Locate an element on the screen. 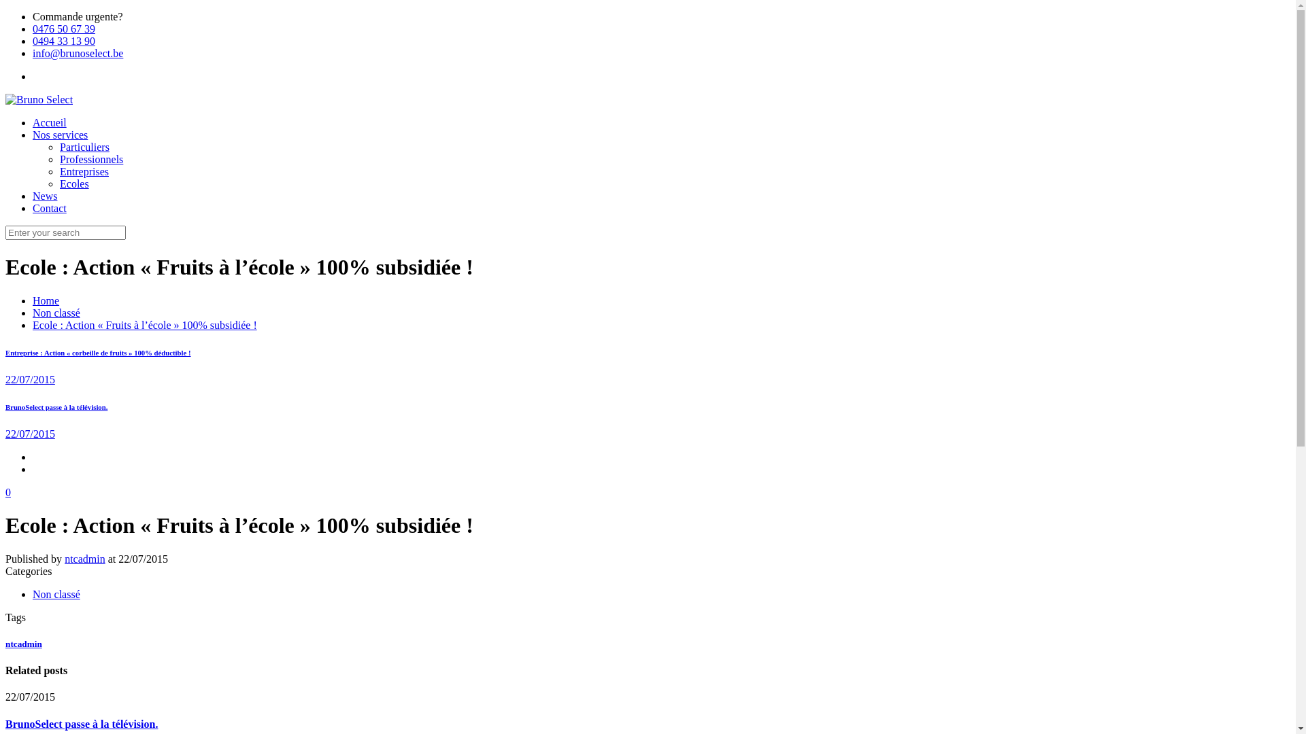 This screenshot has height=734, width=1306. Nos services is located at coordinates (60, 135).